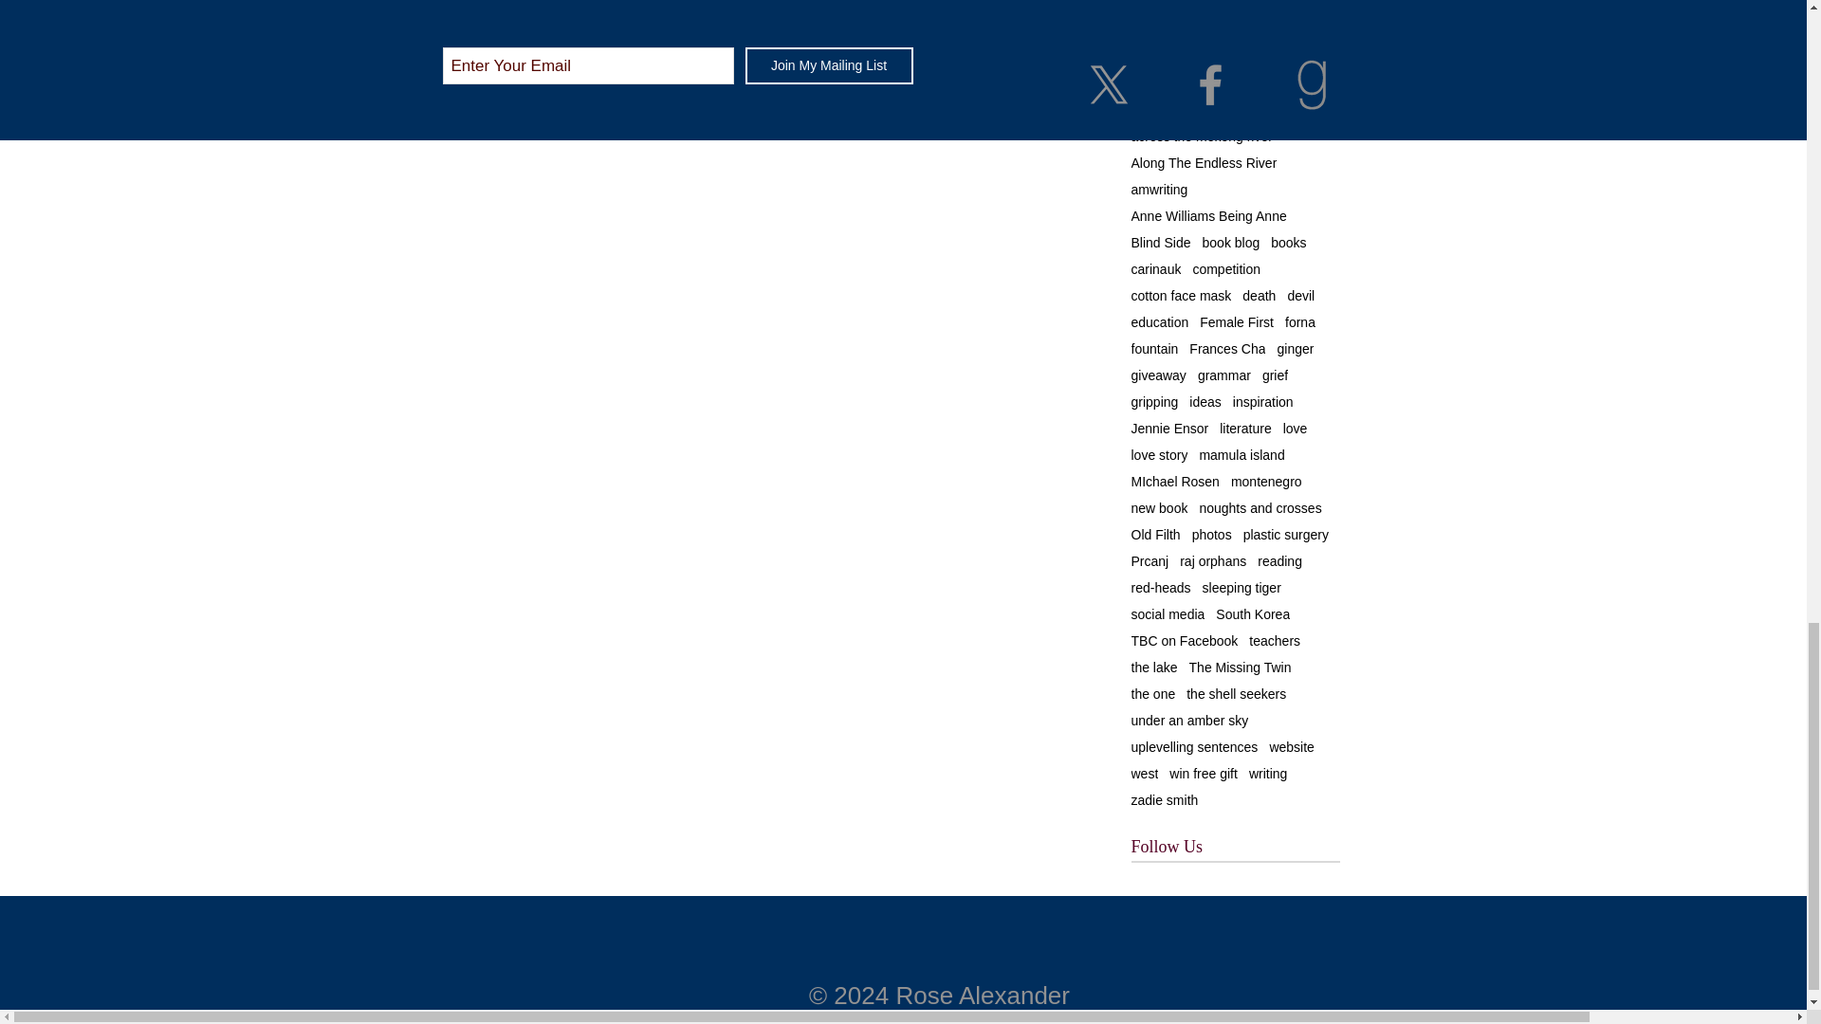  I want to click on fountain, so click(1154, 348).